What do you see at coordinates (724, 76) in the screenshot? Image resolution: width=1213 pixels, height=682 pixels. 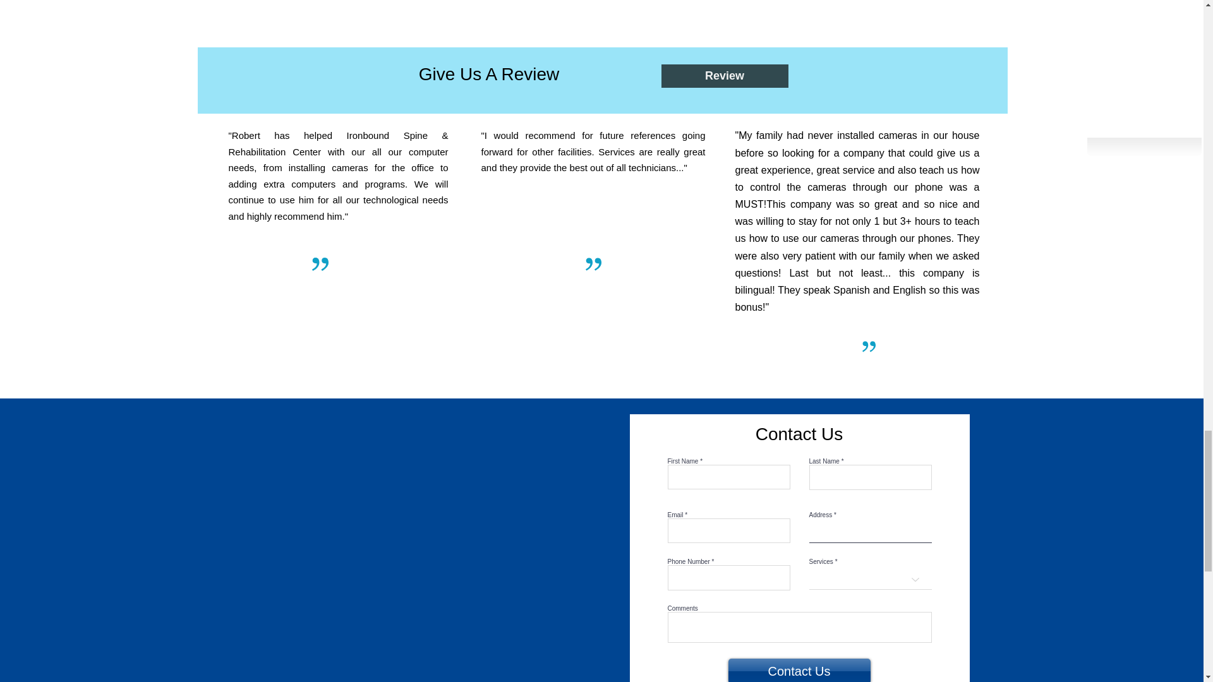 I see `Review` at bounding box center [724, 76].